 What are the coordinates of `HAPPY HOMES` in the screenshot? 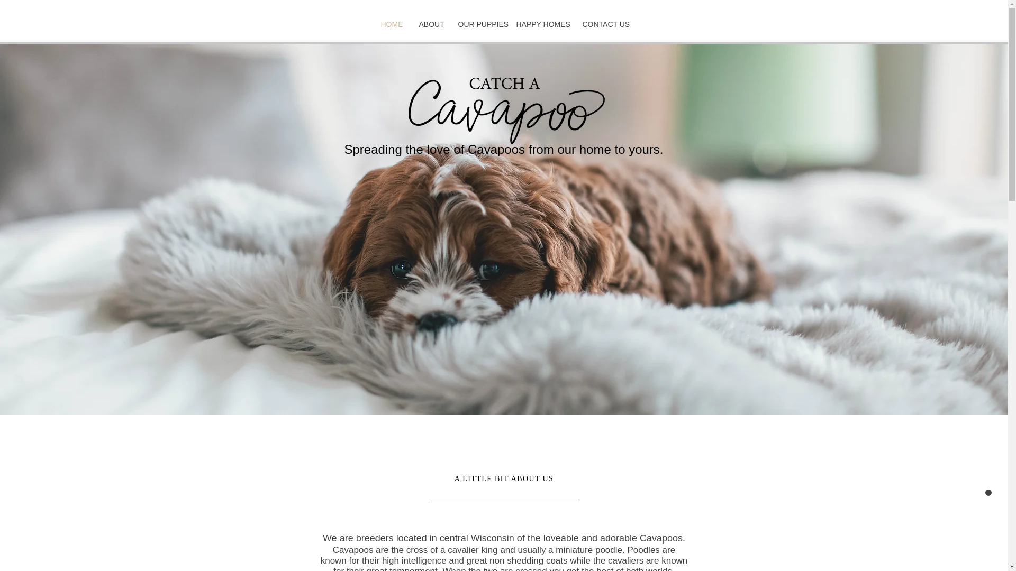 It's located at (541, 24).